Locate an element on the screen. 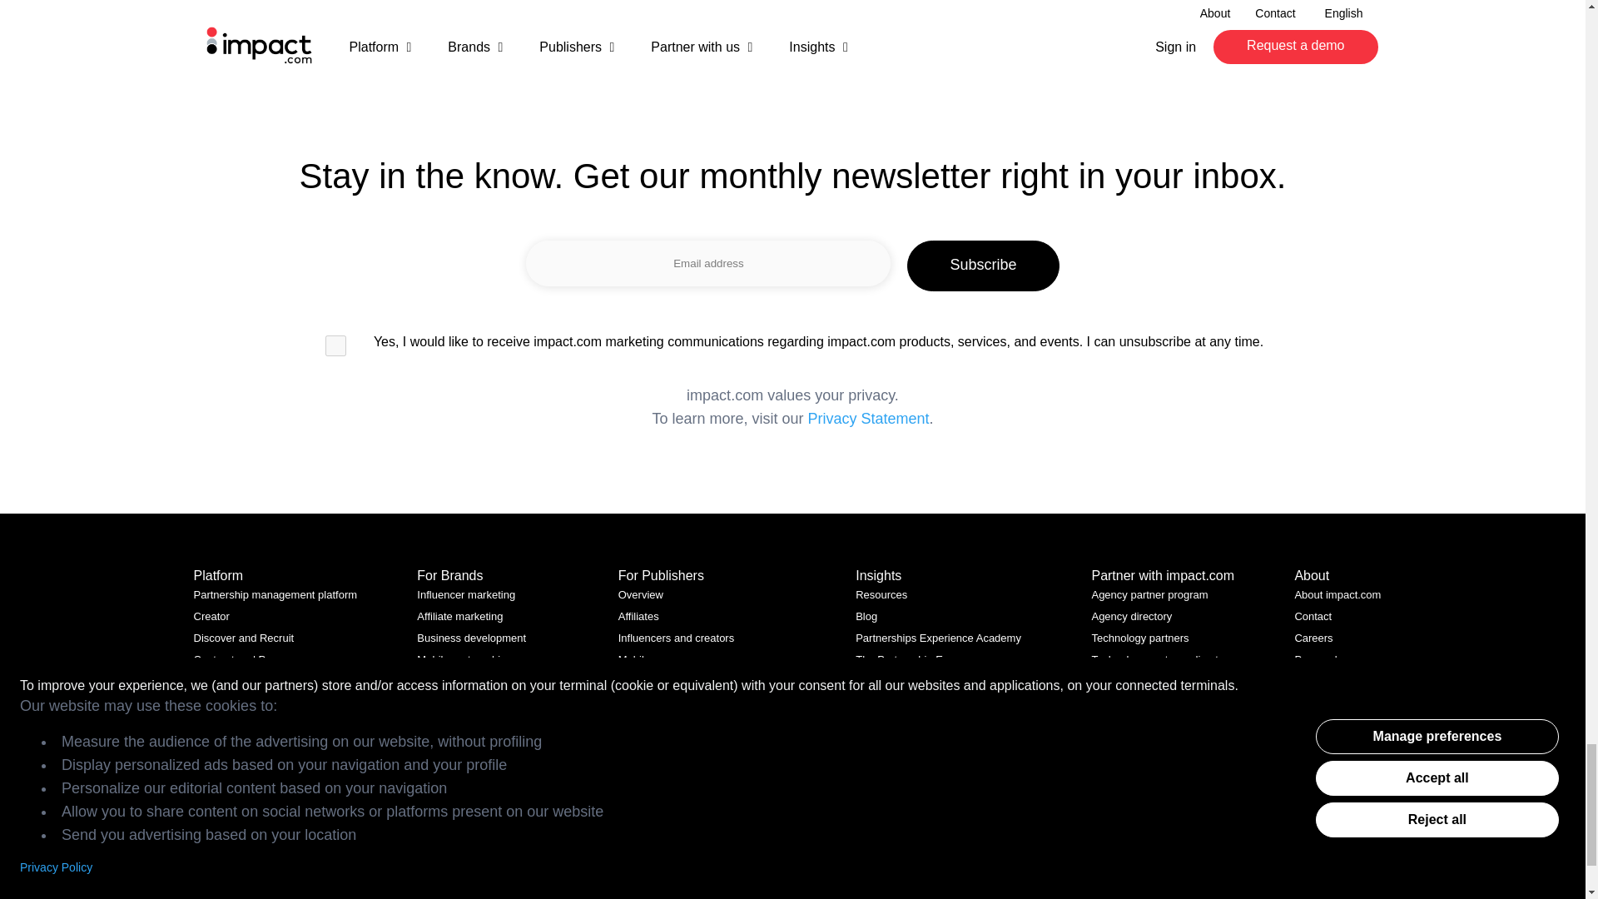 Image resolution: width=1598 pixels, height=899 pixels. on is located at coordinates (336, 345).